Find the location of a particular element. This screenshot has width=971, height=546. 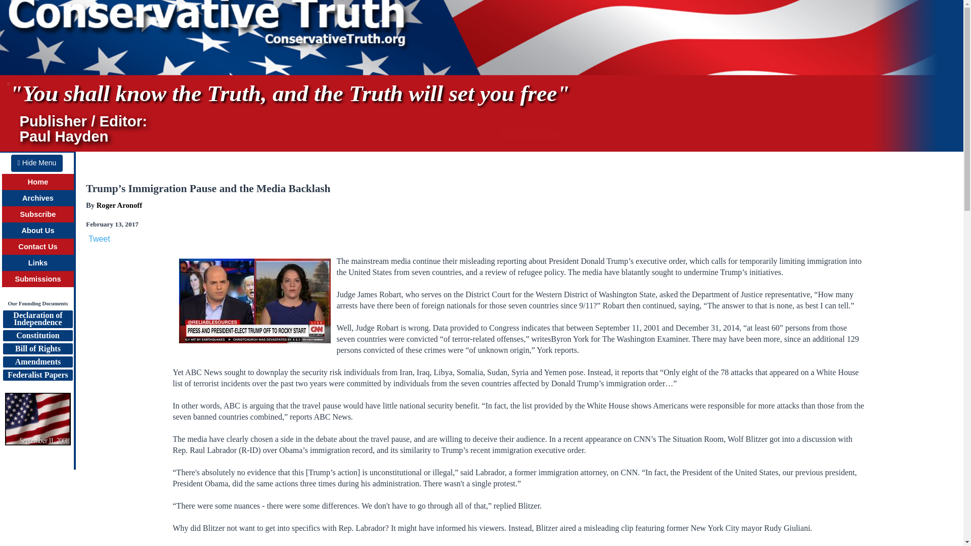

Home is located at coordinates (119, 205).